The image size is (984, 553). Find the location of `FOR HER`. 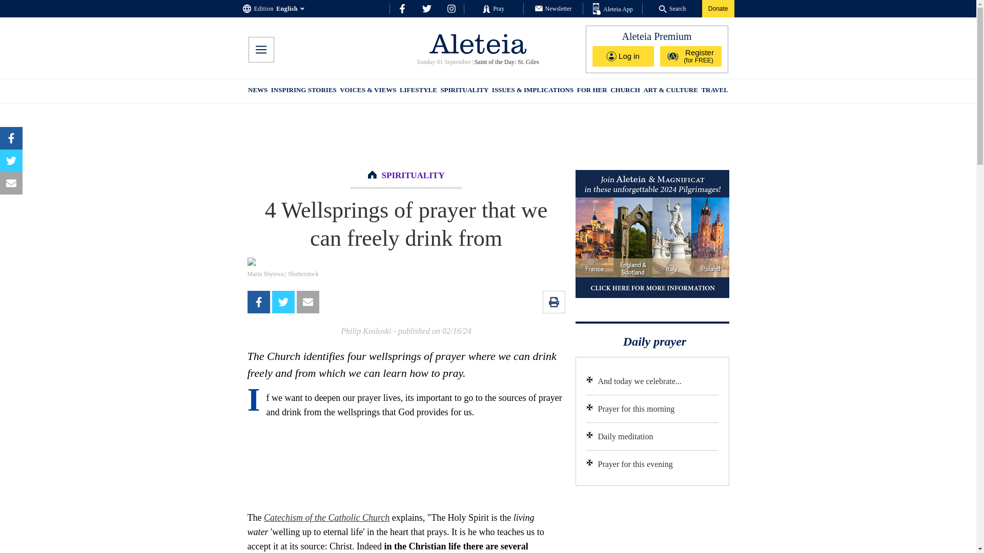

FOR HER is located at coordinates (591, 91).